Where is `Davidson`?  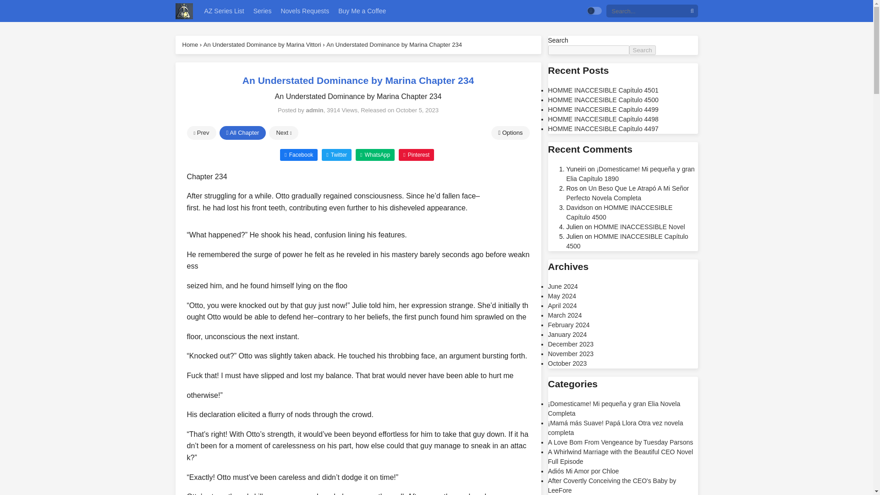
Davidson is located at coordinates (580, 207).